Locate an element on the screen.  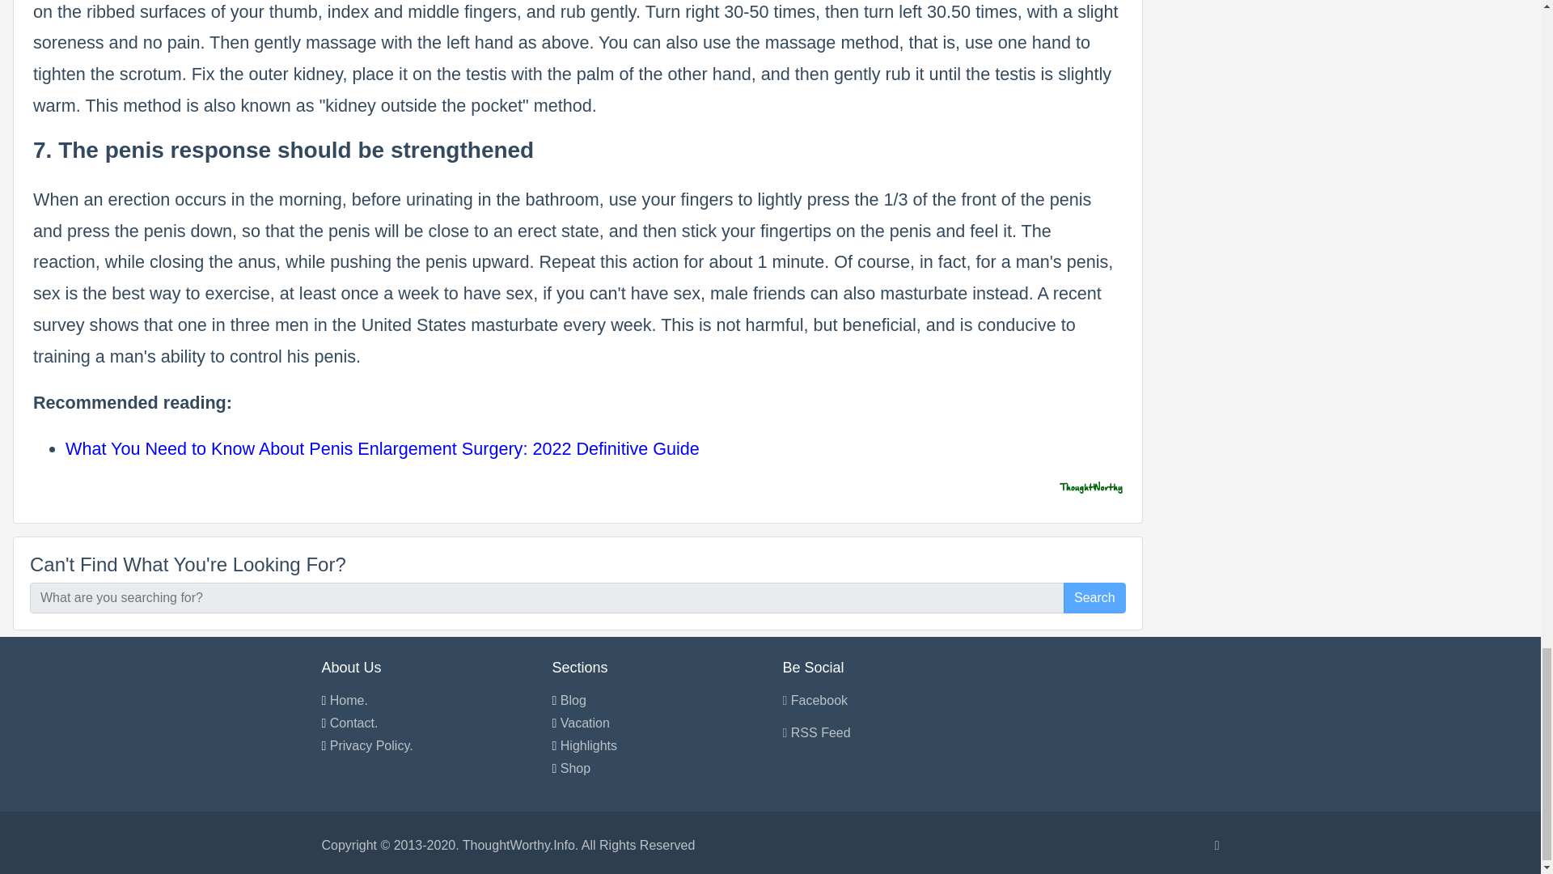
Shop is located at coordinates (575, 767).